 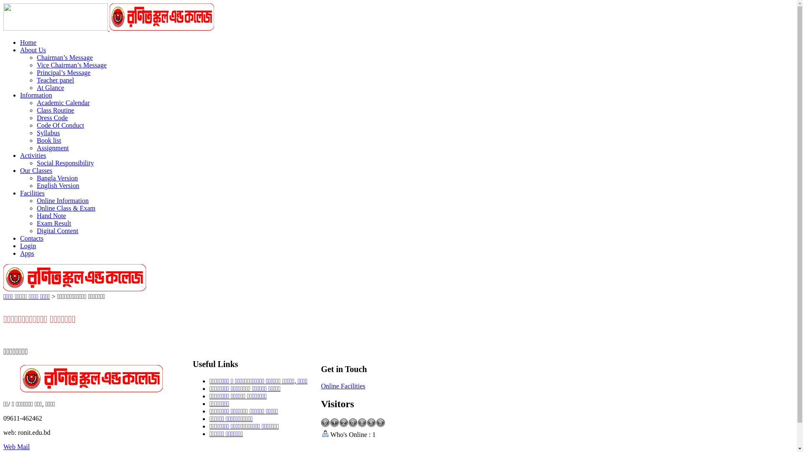 I want to click on Information, so click(x=36, y=95).